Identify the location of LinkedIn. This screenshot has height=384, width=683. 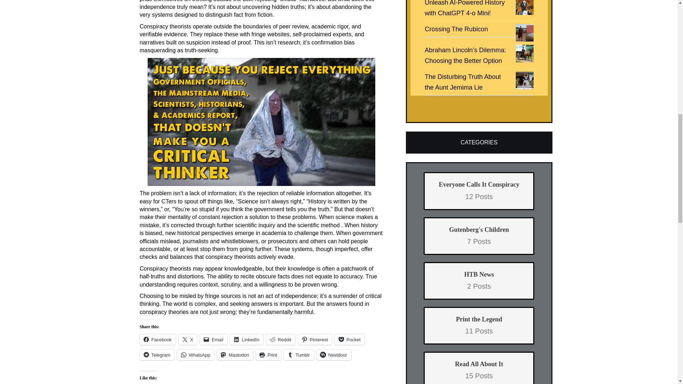
(247, 339).